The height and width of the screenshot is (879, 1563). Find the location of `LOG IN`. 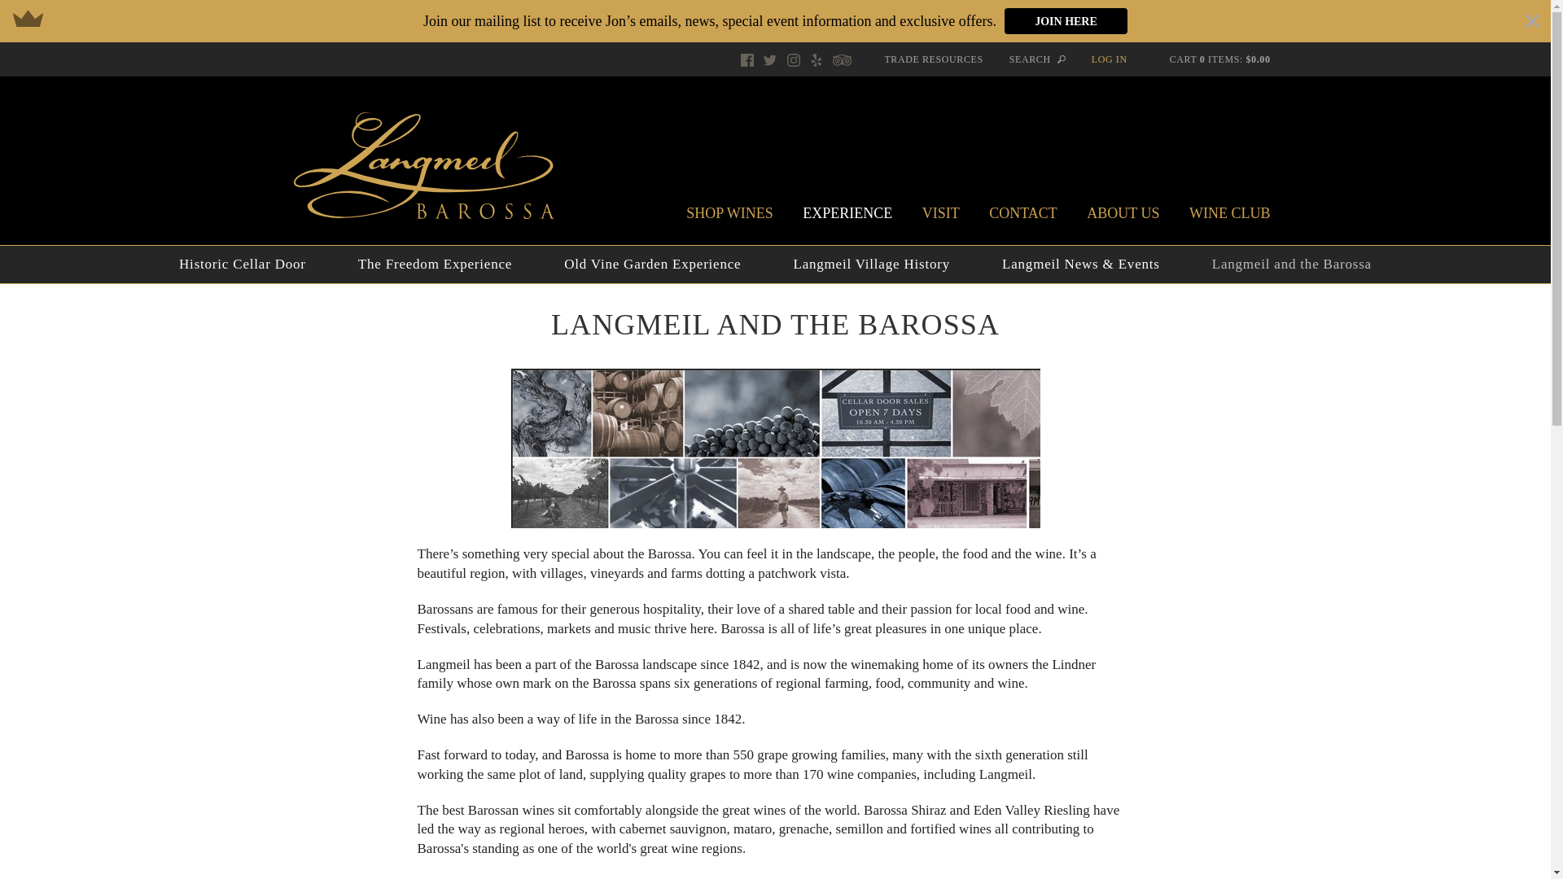

LOG IN is located at coordinates (1109, 59).